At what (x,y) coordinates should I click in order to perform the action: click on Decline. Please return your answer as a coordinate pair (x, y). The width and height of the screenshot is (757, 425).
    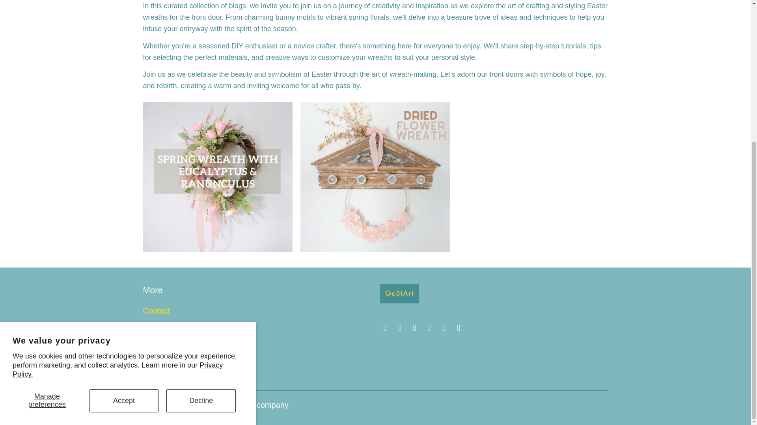
    Looking at the image, I should click on (201, 193).